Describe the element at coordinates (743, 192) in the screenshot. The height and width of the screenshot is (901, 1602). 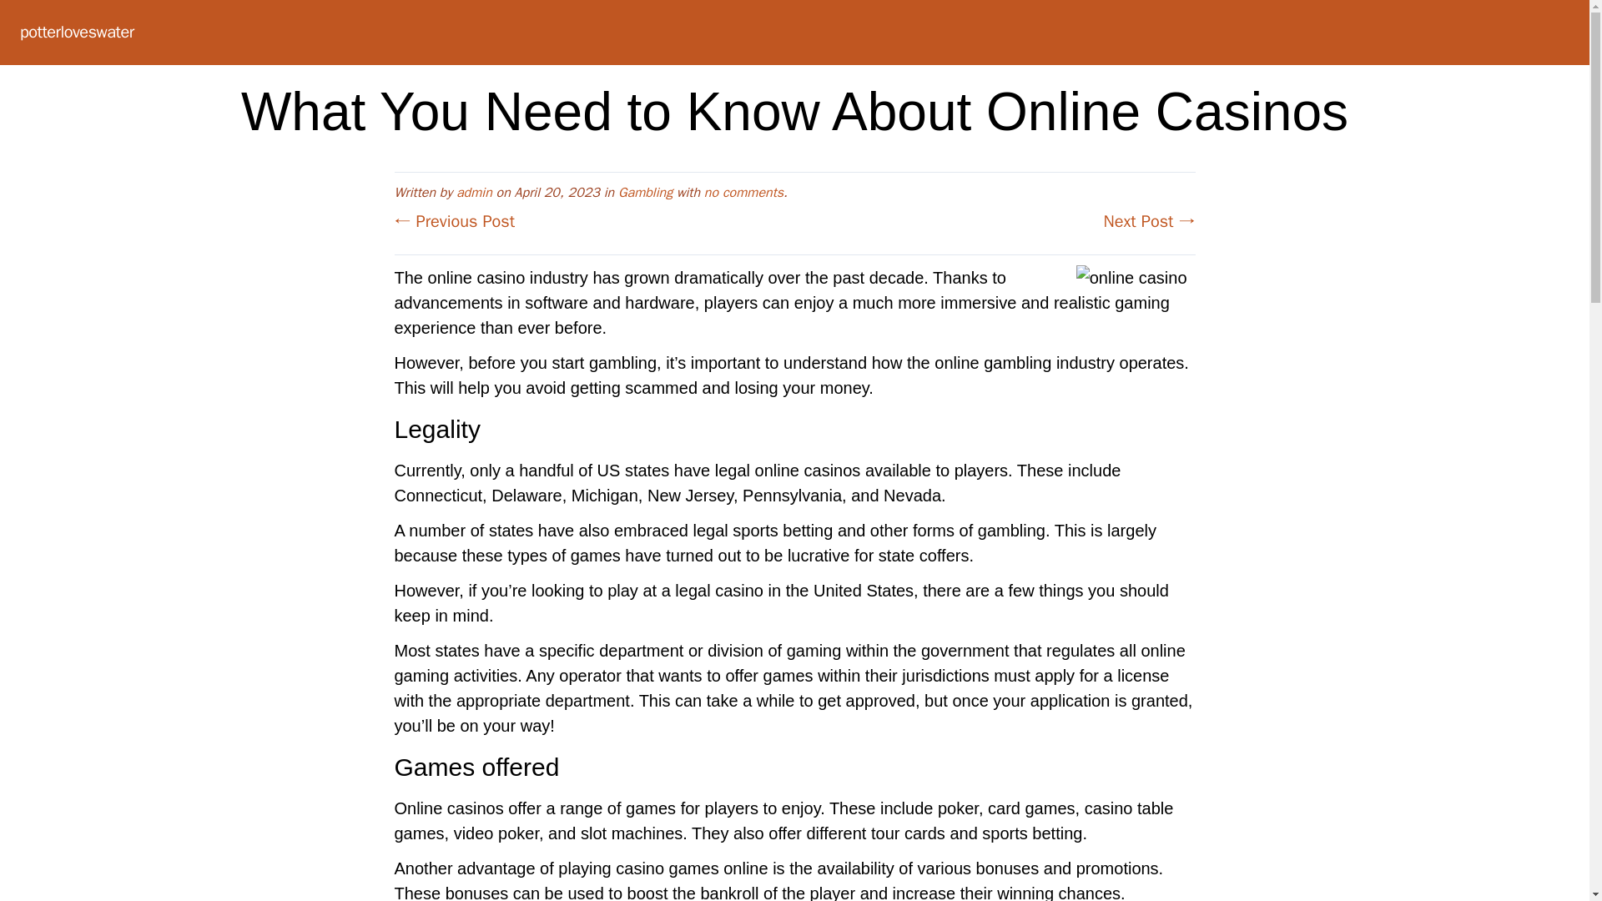
I see `no comments` at that location.